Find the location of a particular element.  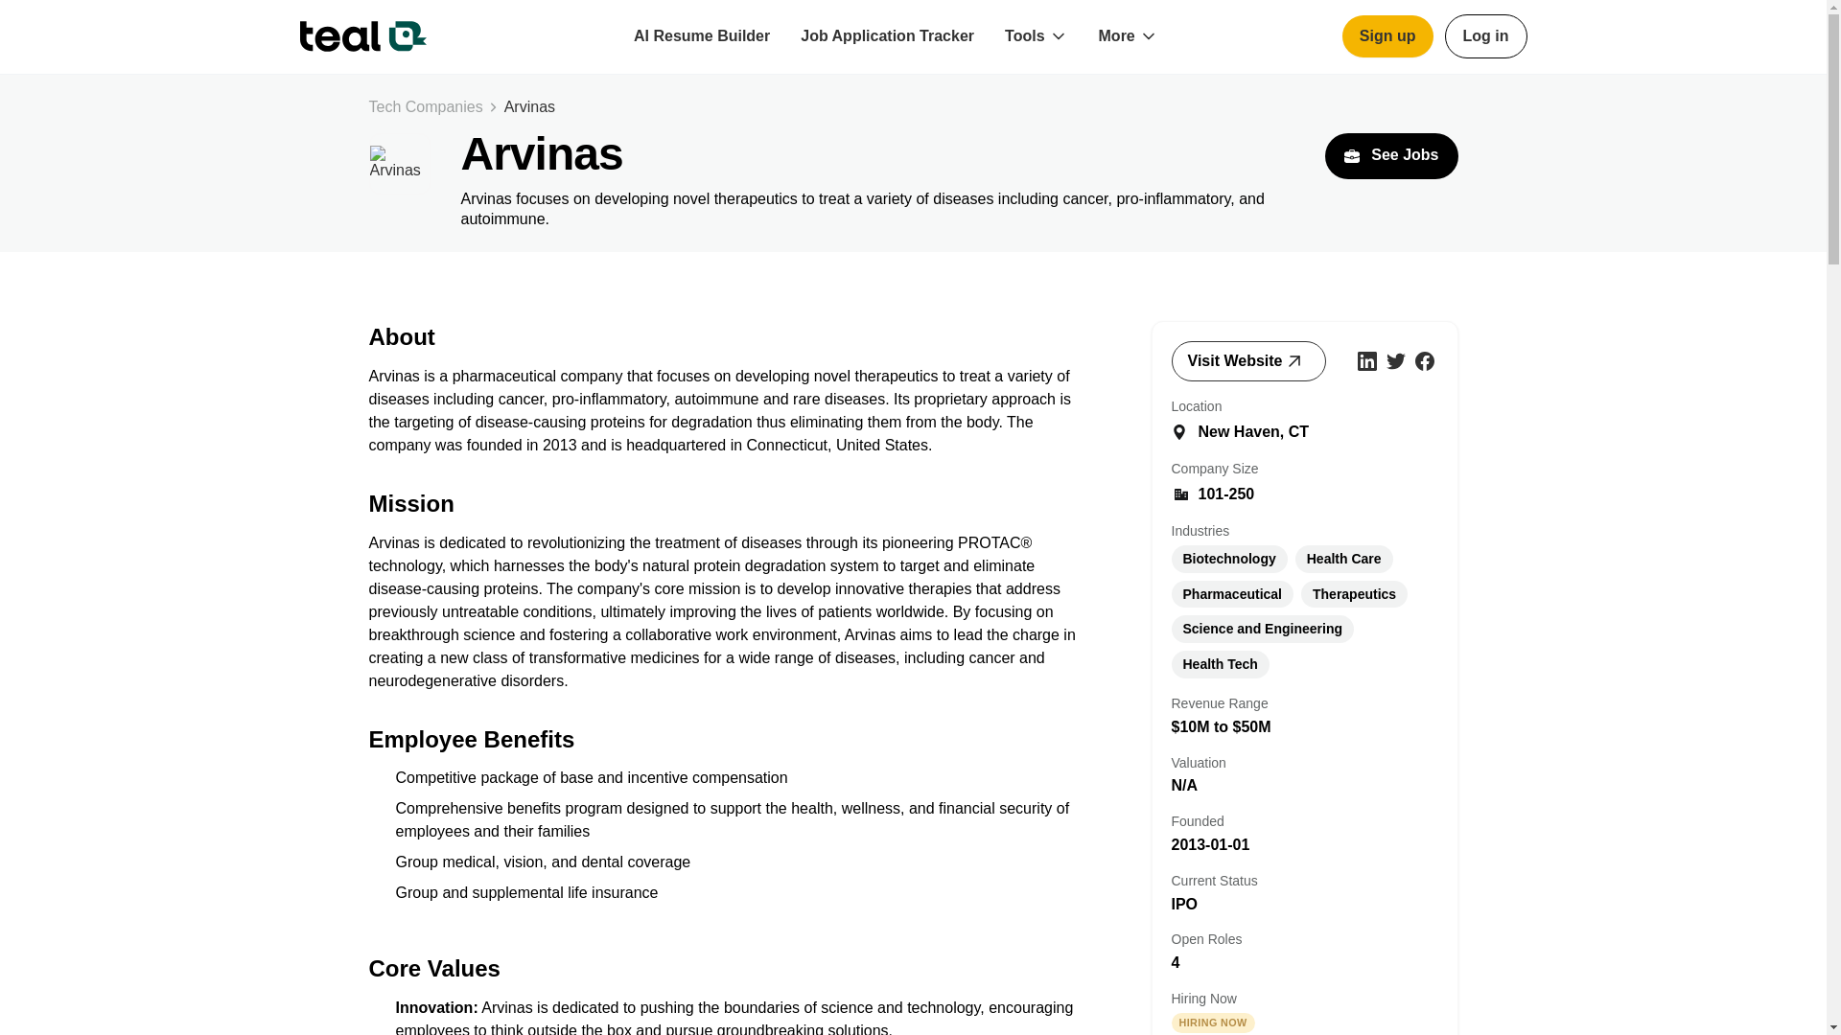

Arvinas is located at coordinates (529, 107).